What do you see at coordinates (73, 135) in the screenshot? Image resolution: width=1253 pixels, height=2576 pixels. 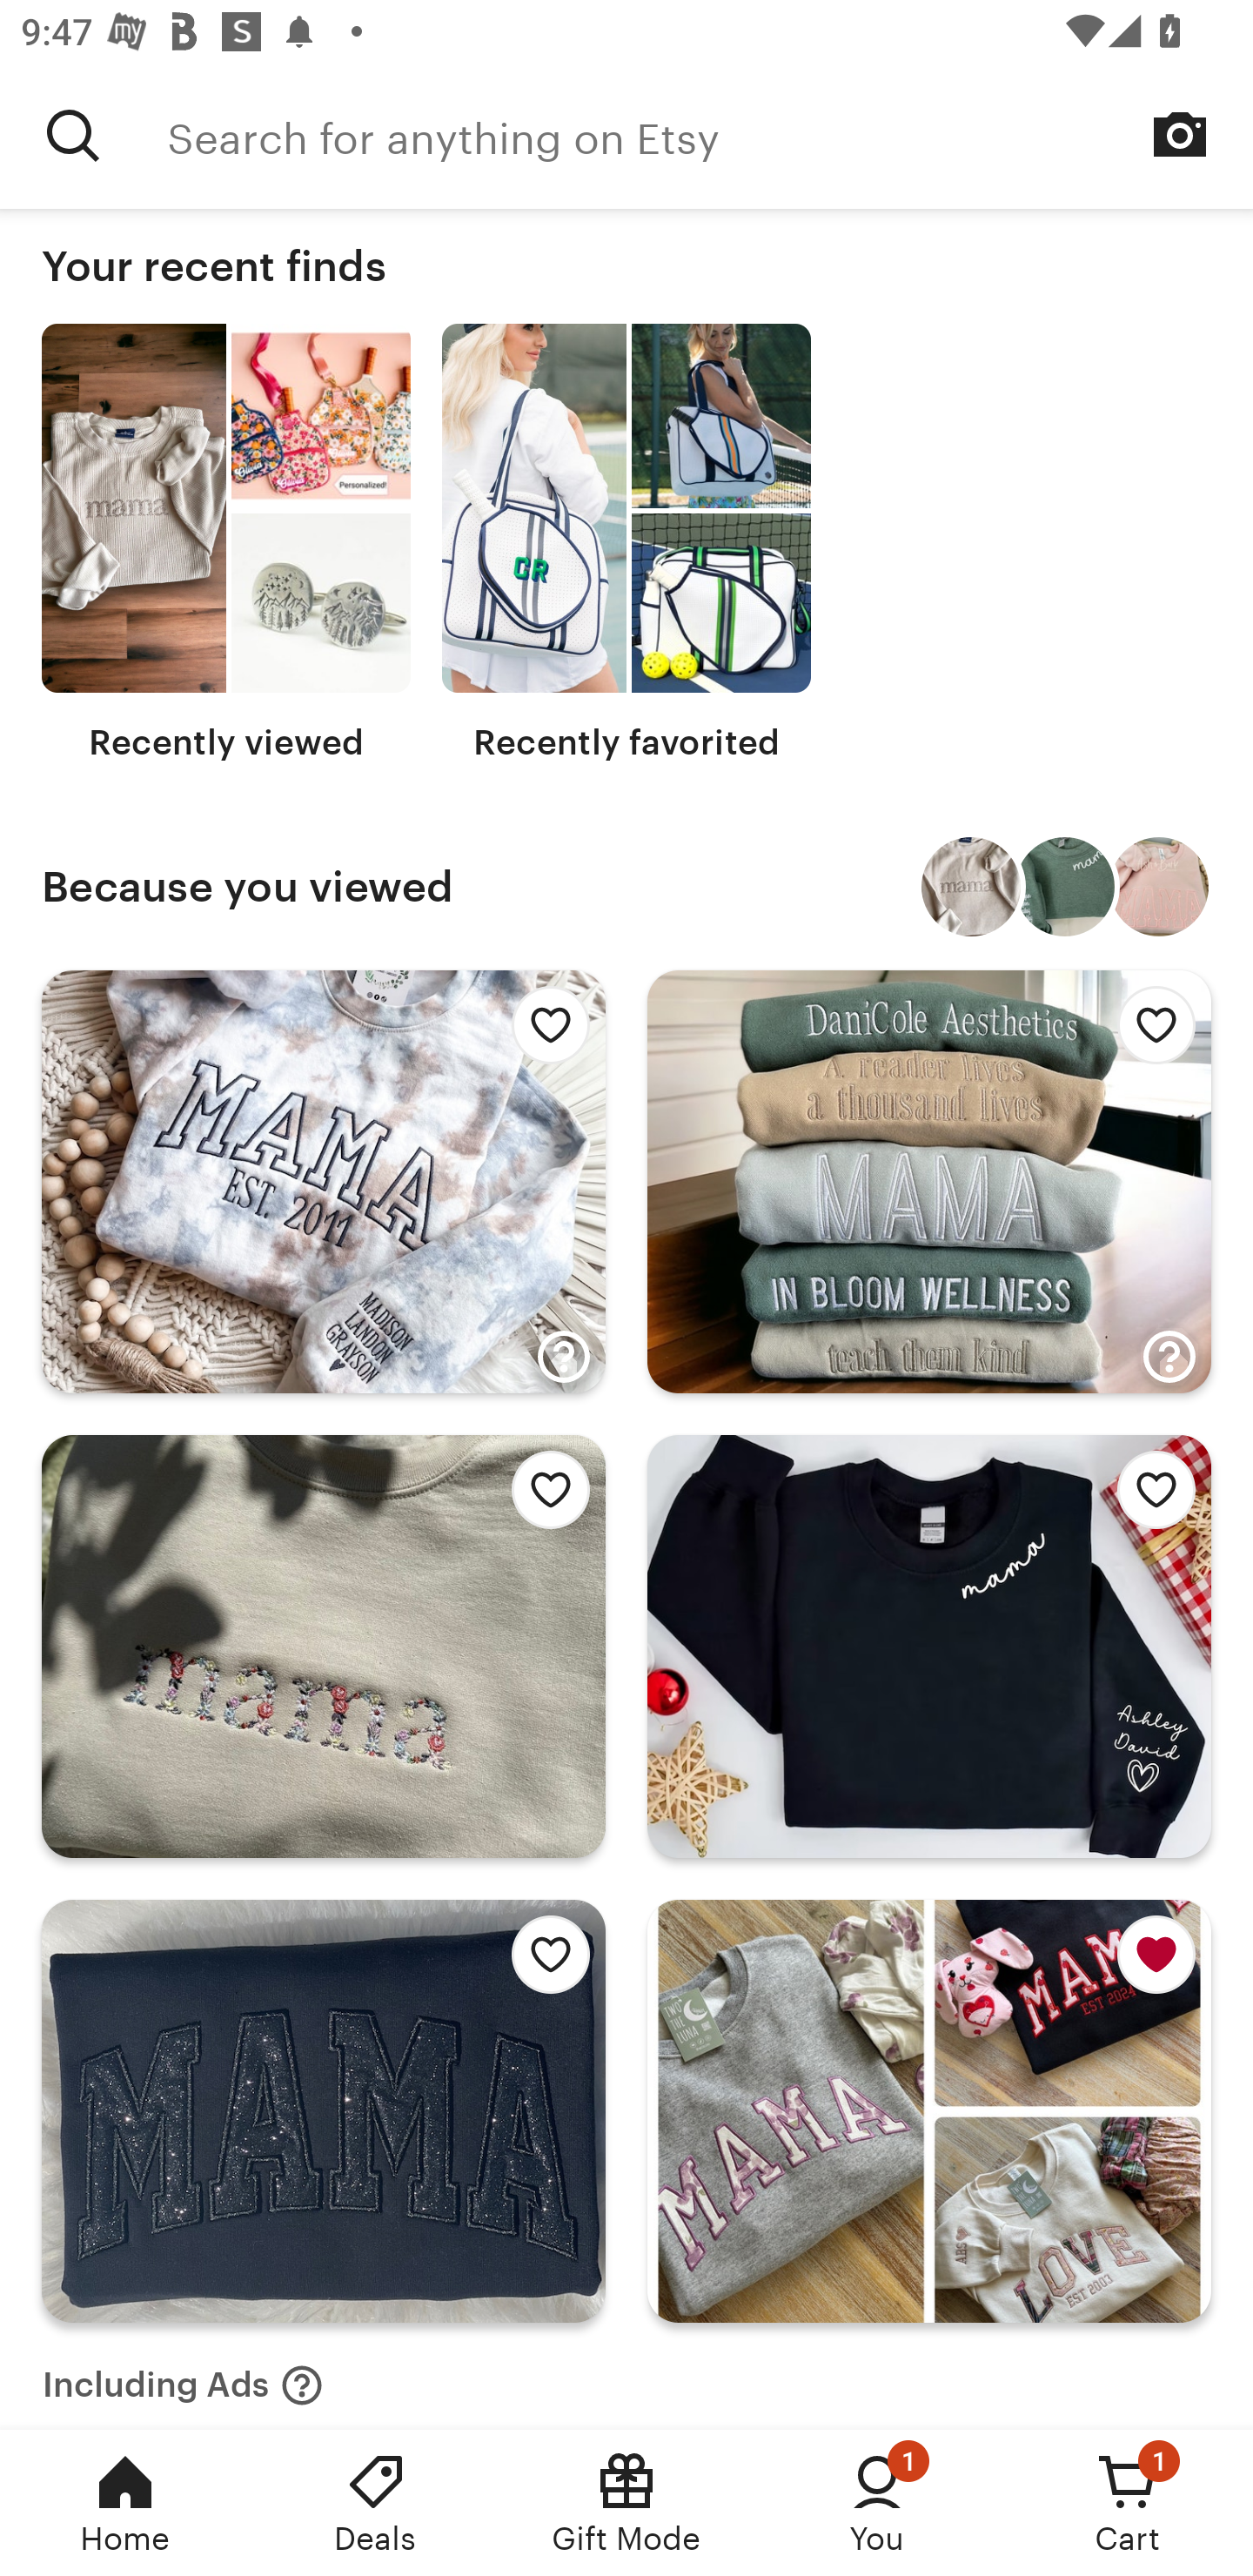 I see `Search for anything on Etsy` at bounding box center [73, 135].